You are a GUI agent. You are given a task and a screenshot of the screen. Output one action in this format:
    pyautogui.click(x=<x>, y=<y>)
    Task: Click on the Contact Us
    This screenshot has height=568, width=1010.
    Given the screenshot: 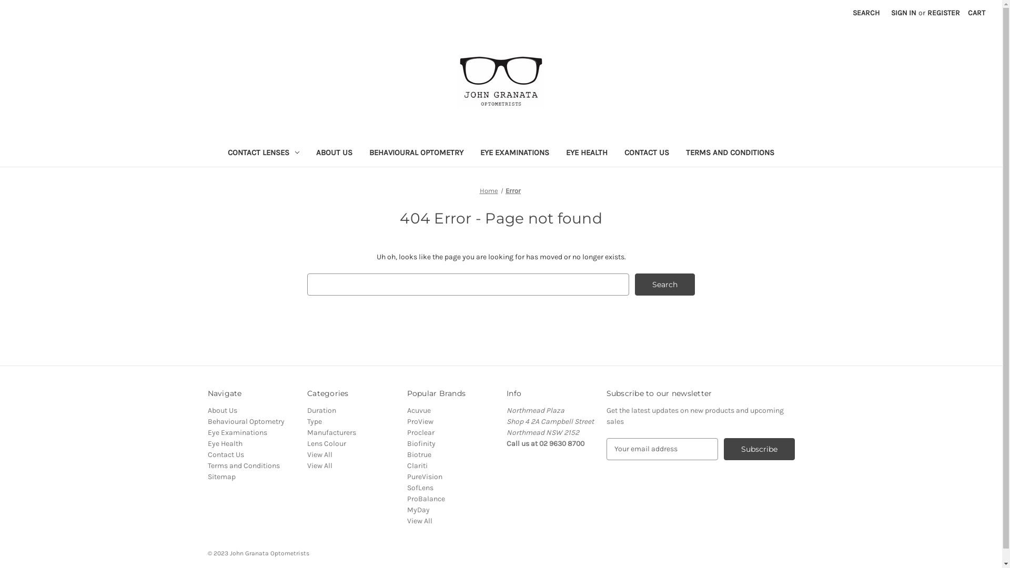 What is the action you would take?
    pyautogui.click(x=225, y=454)
    